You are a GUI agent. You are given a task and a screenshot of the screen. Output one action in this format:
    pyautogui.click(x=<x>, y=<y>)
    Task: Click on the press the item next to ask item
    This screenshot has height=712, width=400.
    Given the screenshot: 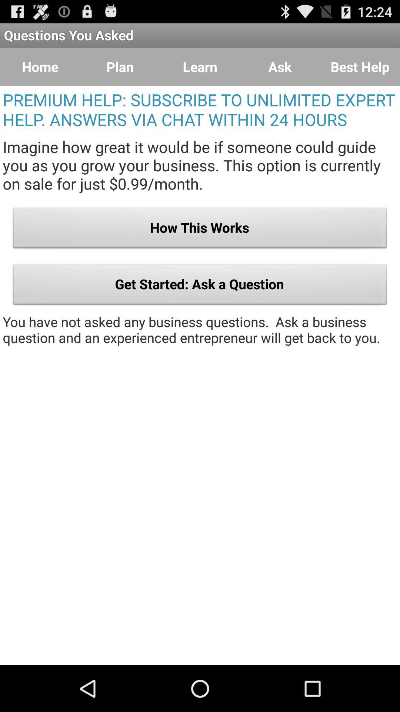 What is the action you would take?
    pyautogui.click(x=200, y=67)
    